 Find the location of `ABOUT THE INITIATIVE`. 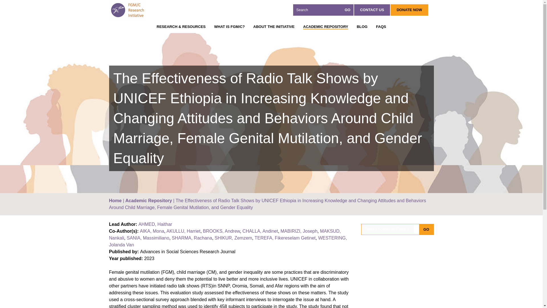

ABOUT THE INITIATIVE is located at coordinates (274, 27).